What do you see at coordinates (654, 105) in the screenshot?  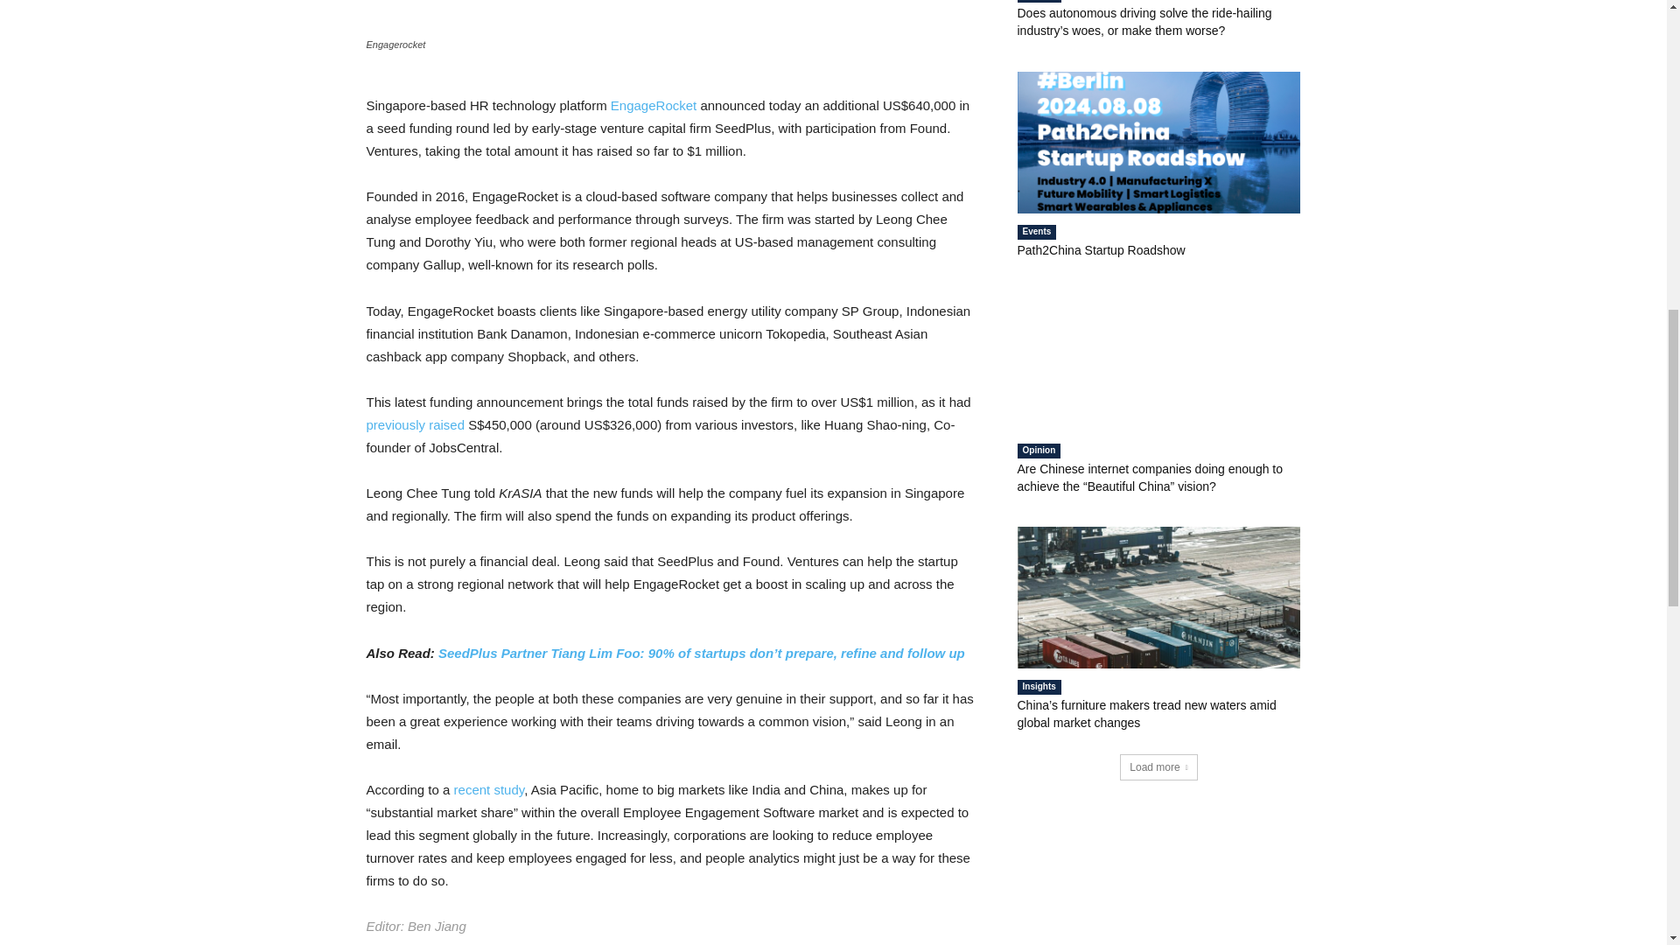 I see `EngageRocket` at bounding box center [654, 105].